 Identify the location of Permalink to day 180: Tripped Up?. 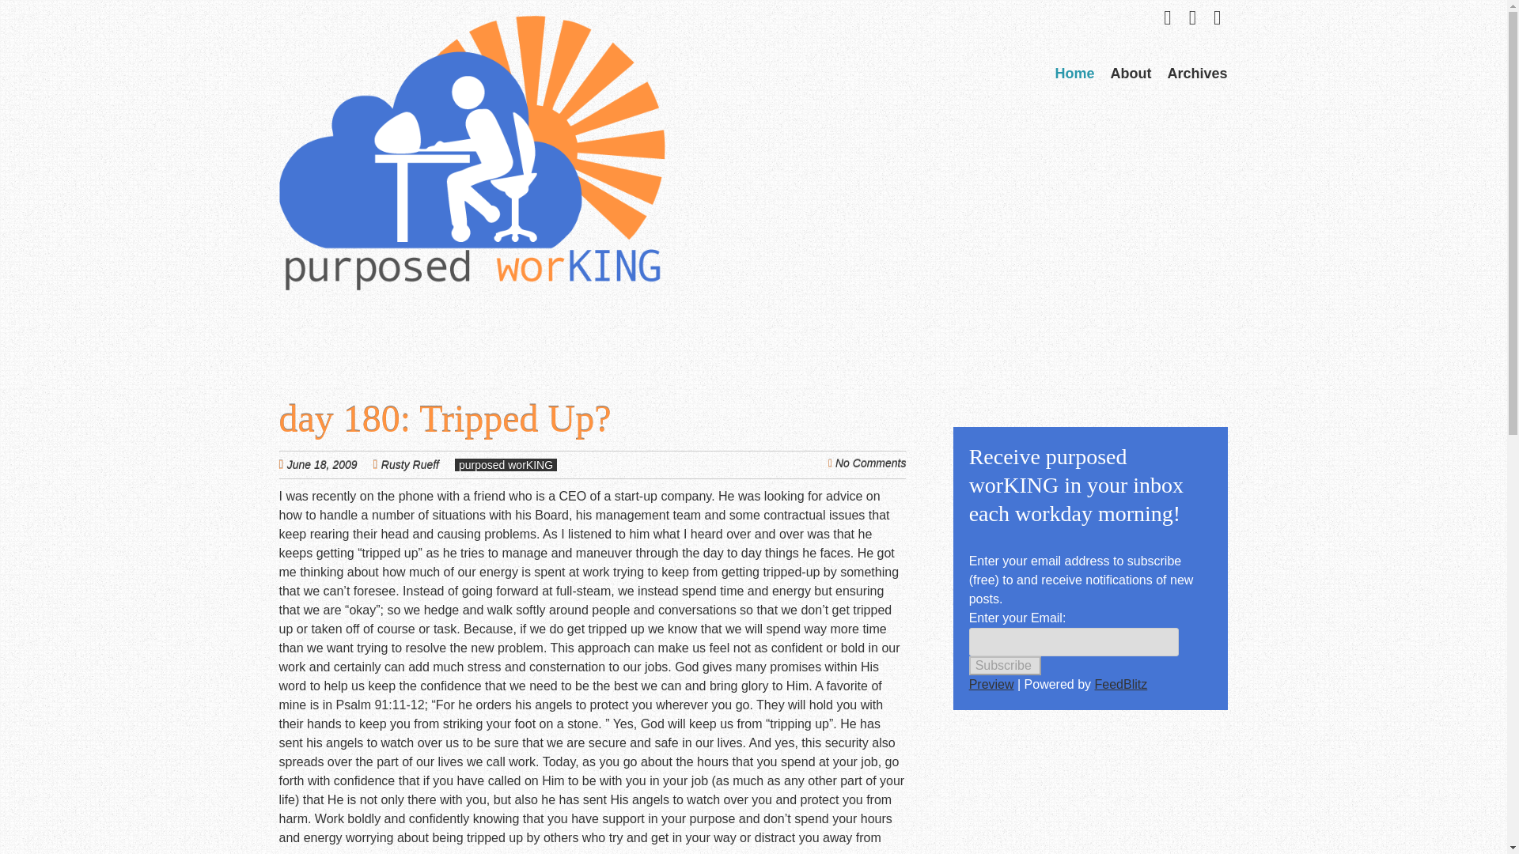
(444, 419).